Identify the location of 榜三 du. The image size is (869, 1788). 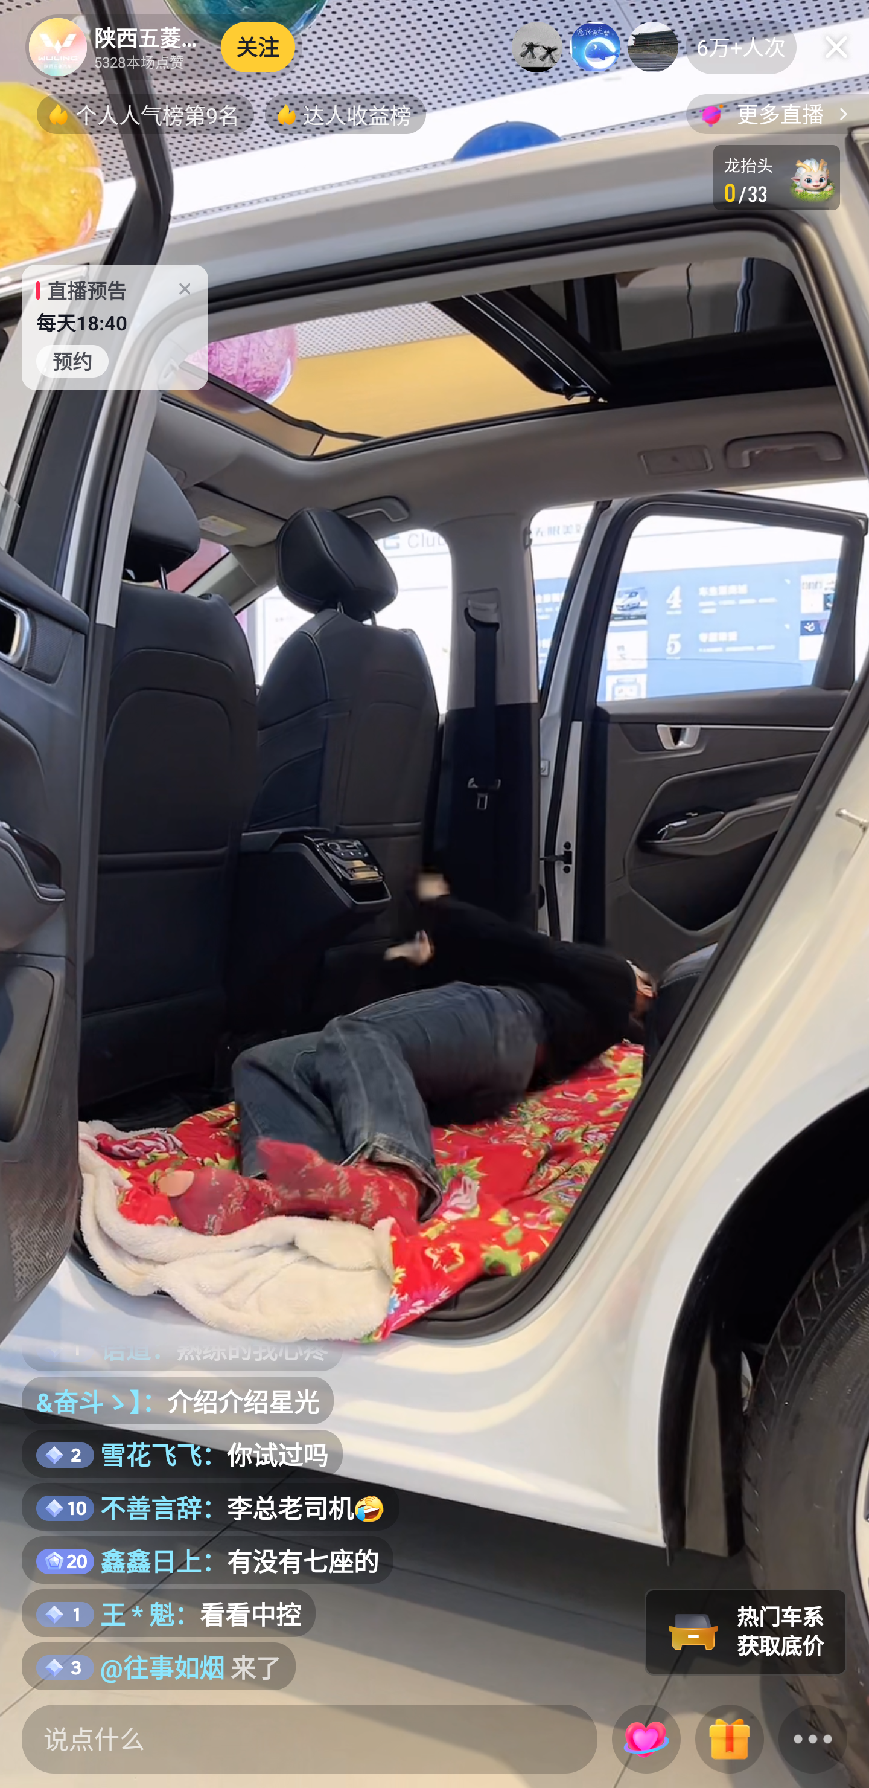
(653, 47).